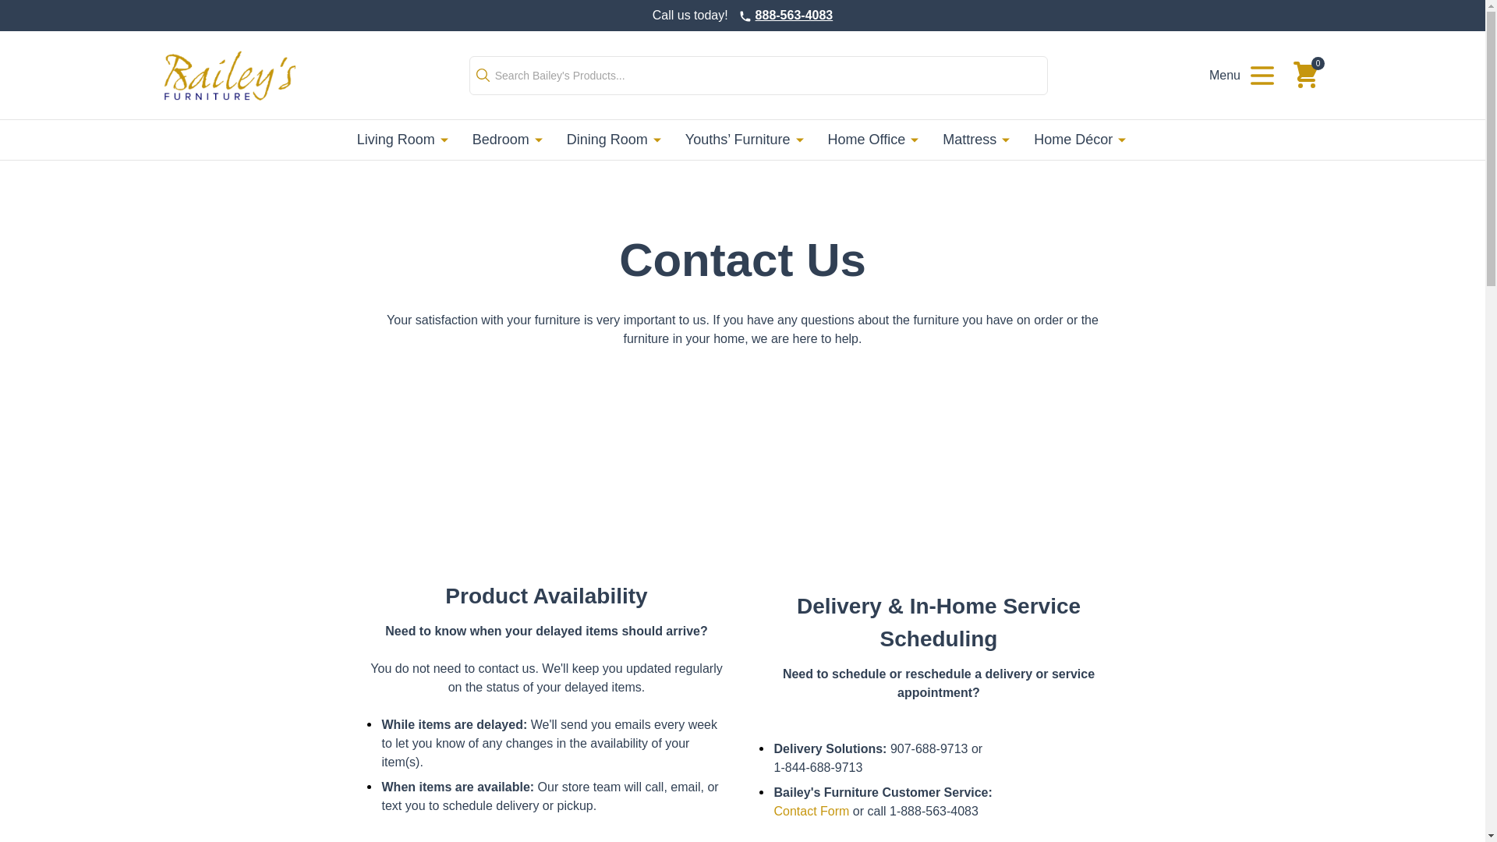 The width and height of the screenshot is (1497, 842). I want to click on Living Room, so click(407, 140).